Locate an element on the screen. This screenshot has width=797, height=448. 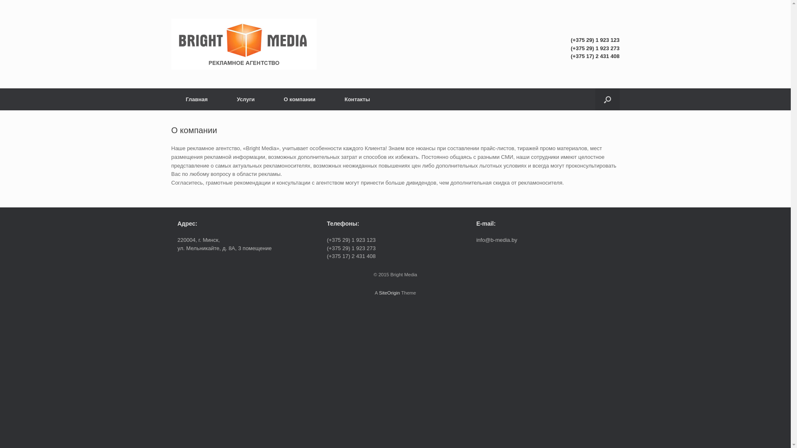
Bright Media is located at coordinates (244, 44).